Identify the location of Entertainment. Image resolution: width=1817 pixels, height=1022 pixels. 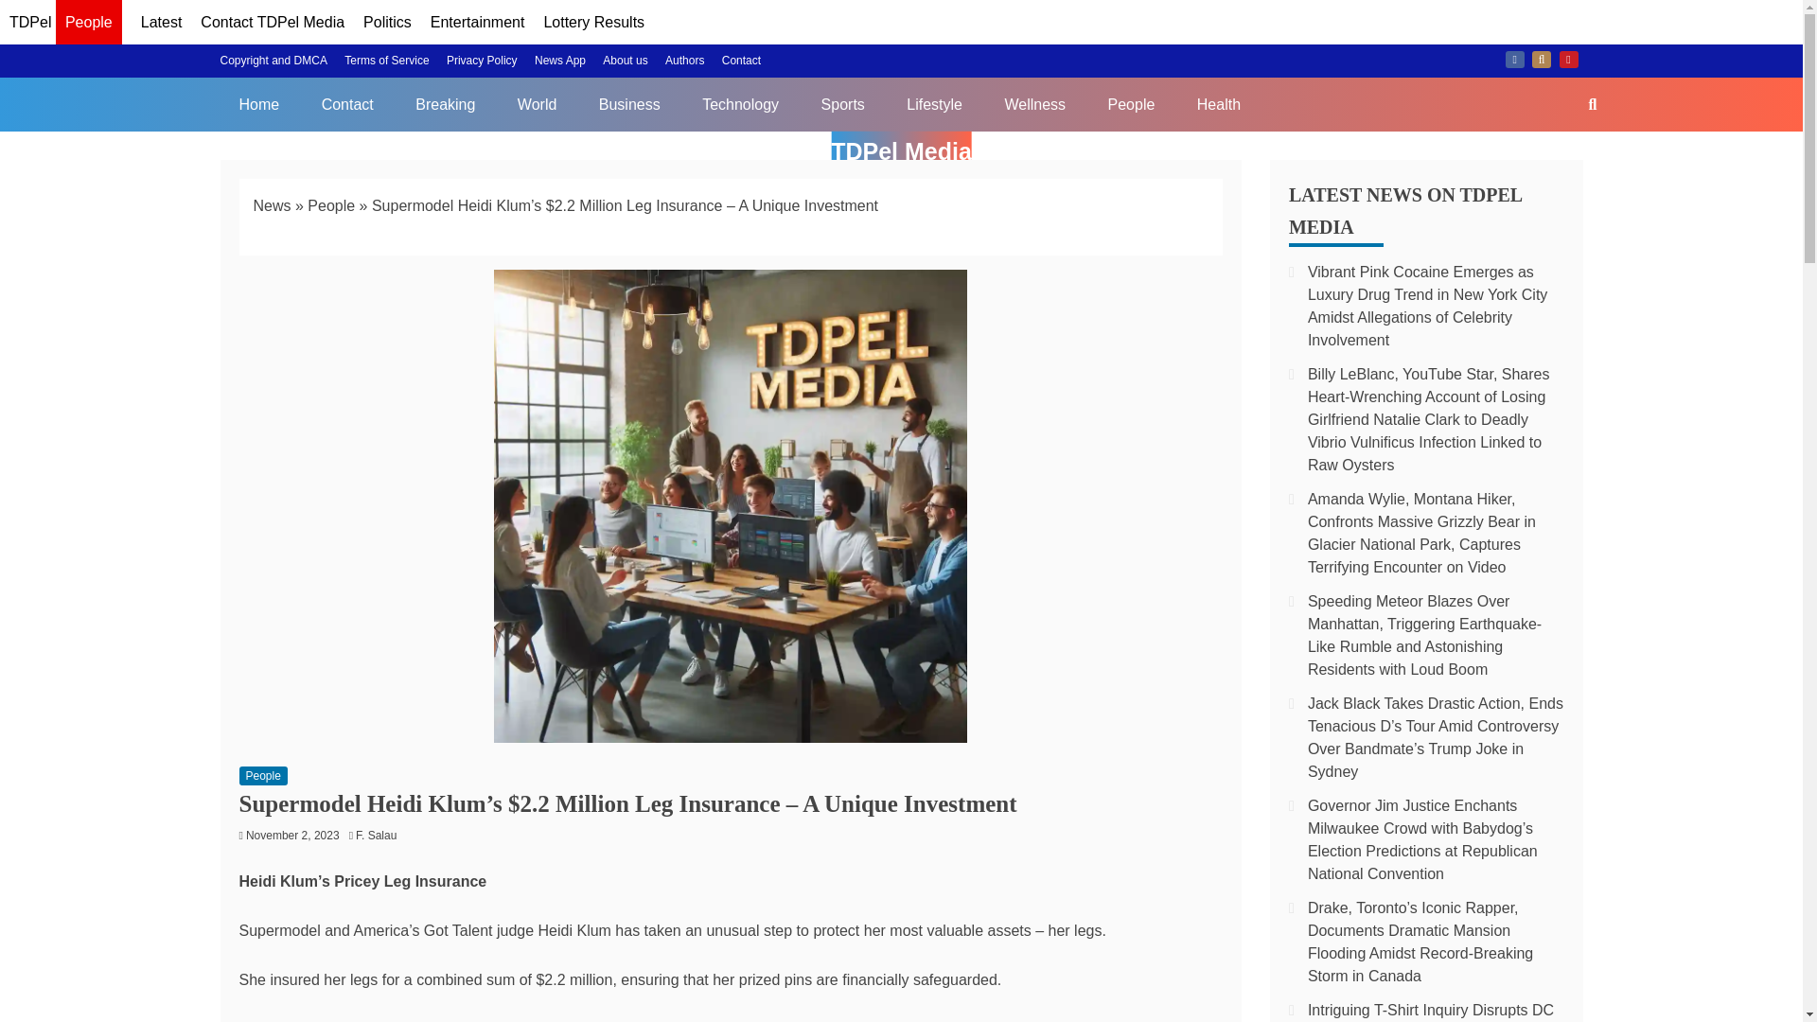
(477, 23).